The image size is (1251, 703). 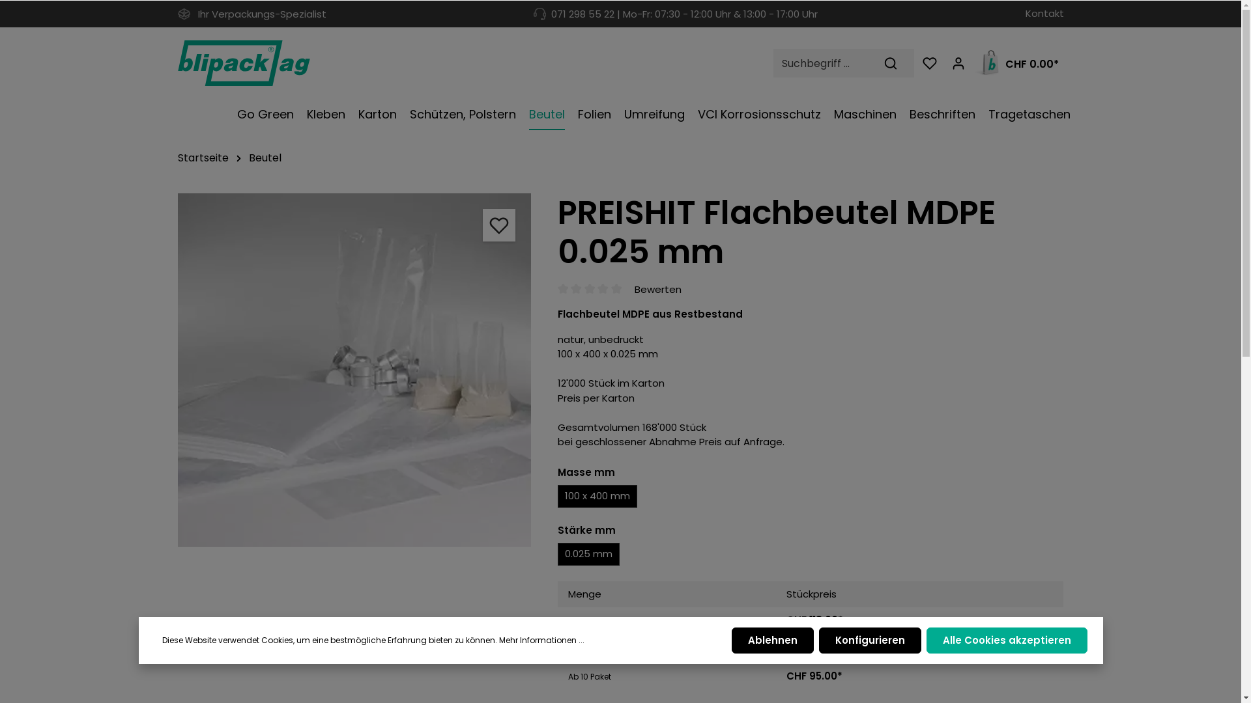 What do you see at coordinates (582, 14) in the screenshot?
I see `071 298 55 22` at bounding box center [582, 14].